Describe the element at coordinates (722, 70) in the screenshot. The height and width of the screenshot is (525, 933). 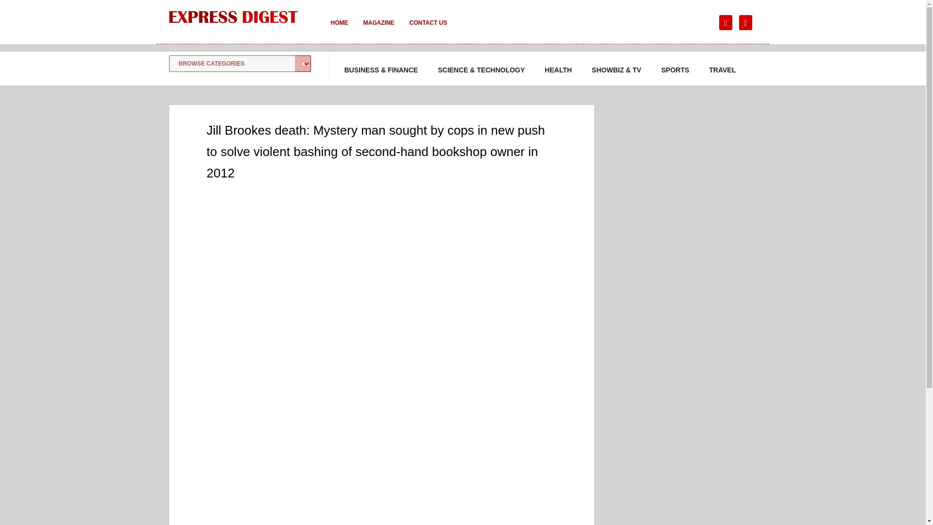
I see `TRAVEL` at that location.